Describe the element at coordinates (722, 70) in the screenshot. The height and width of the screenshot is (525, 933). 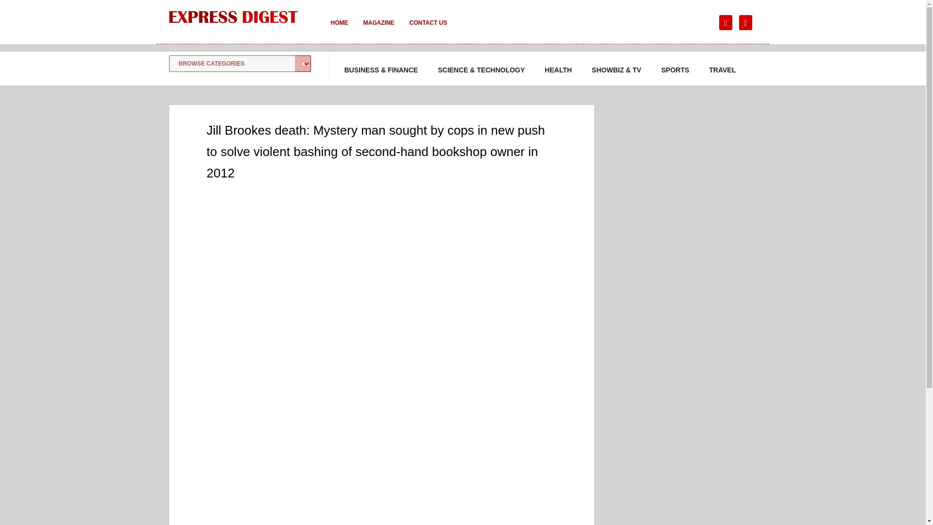
I see `TRAVEL` at that location.